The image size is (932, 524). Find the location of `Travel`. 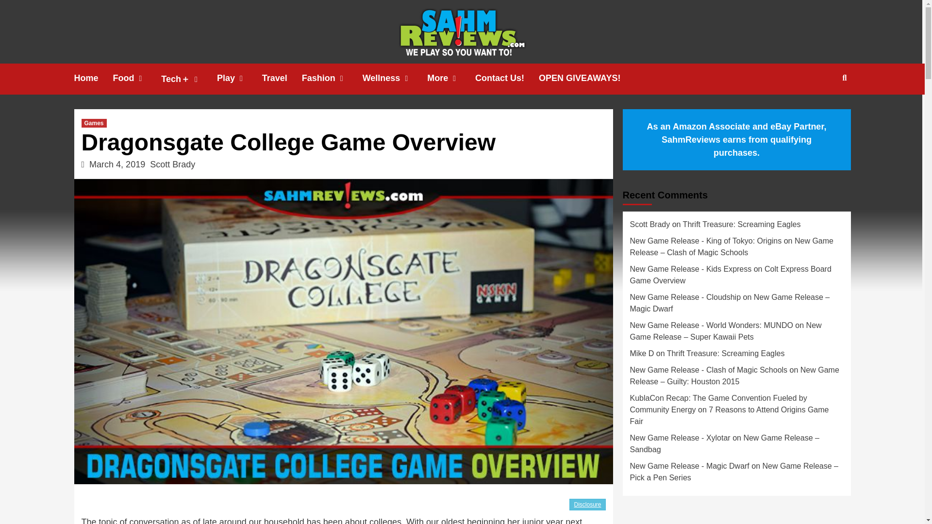

Travel is located at coordinates (282, 78).